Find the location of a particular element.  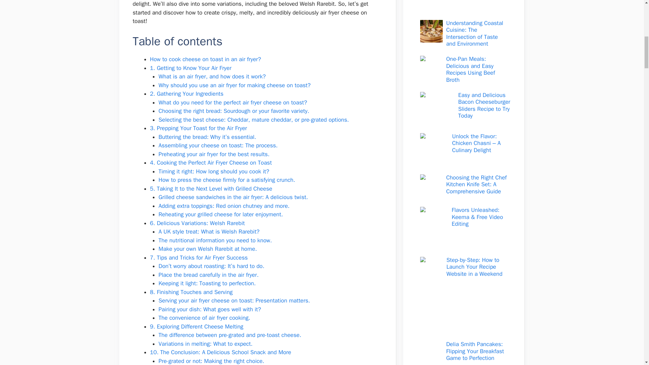

Assembling your cheese on toast: The process. is located at coordinates (218, 145).